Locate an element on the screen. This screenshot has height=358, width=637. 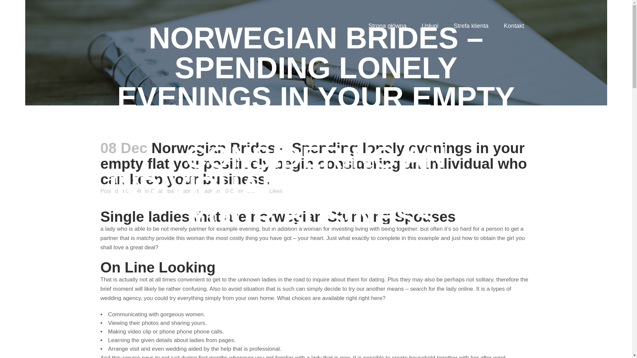
0 Likes is located at coordinates (273, 191).